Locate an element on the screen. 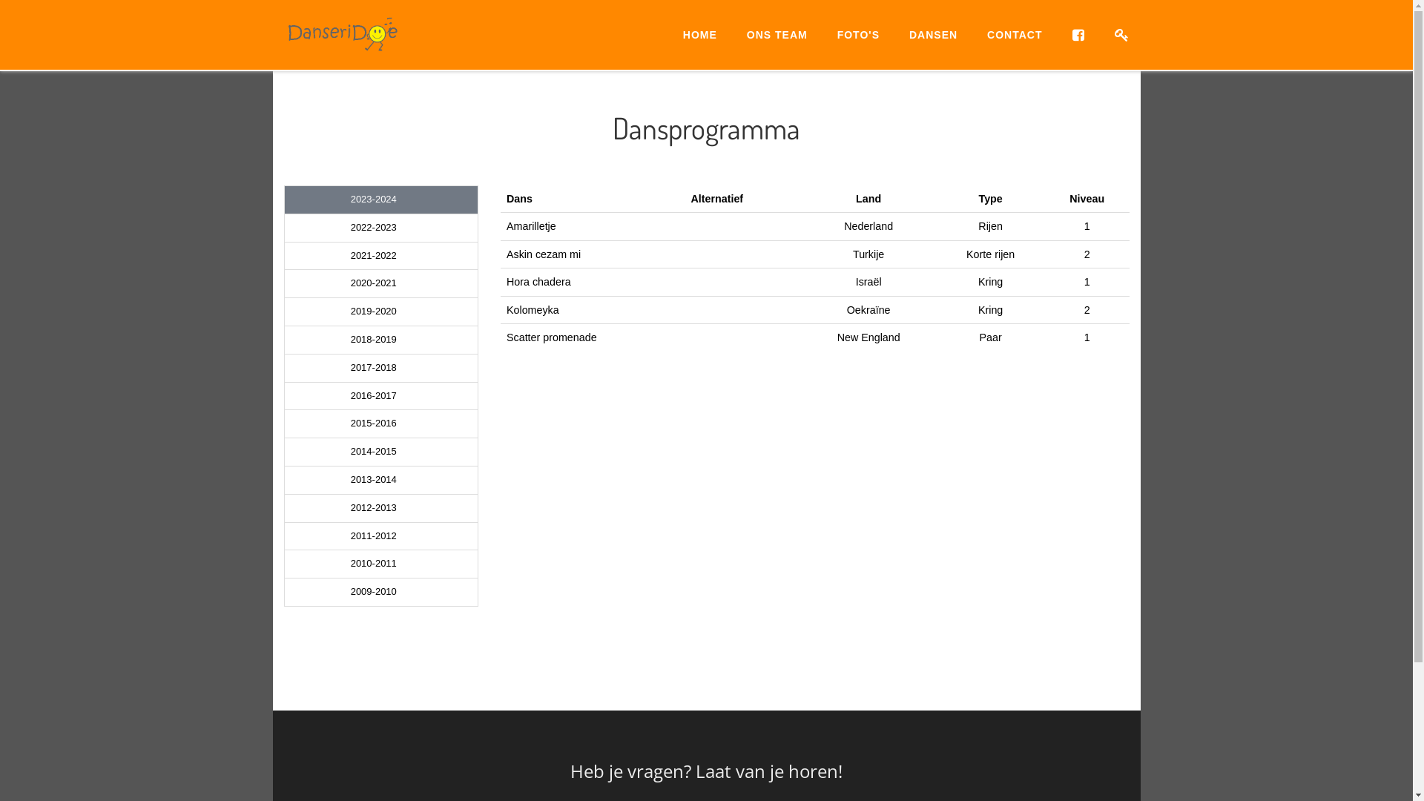 The image size is (1424, 801). 2022-2023 is located at coordinates (381, 228).